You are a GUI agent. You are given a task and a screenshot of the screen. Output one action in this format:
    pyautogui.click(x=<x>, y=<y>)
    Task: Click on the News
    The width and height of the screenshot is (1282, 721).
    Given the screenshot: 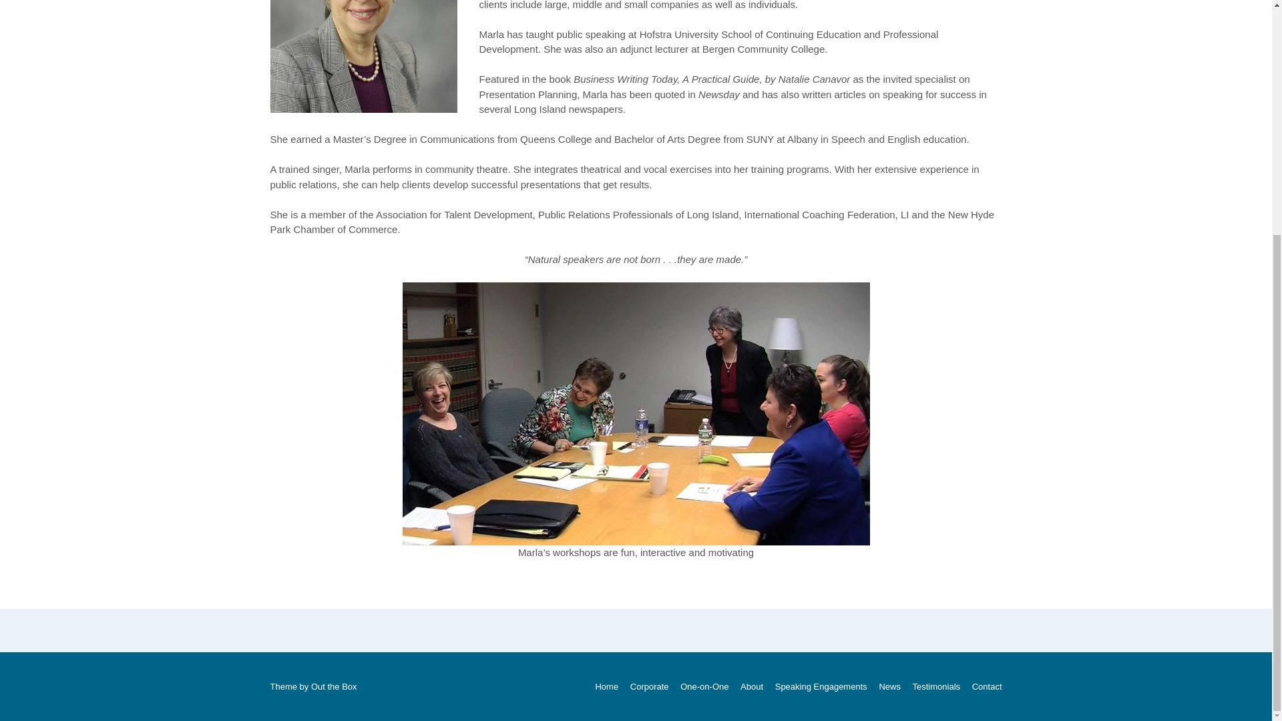 What is the action you would take?
    pyautogui.click(x=889, y=686)
    